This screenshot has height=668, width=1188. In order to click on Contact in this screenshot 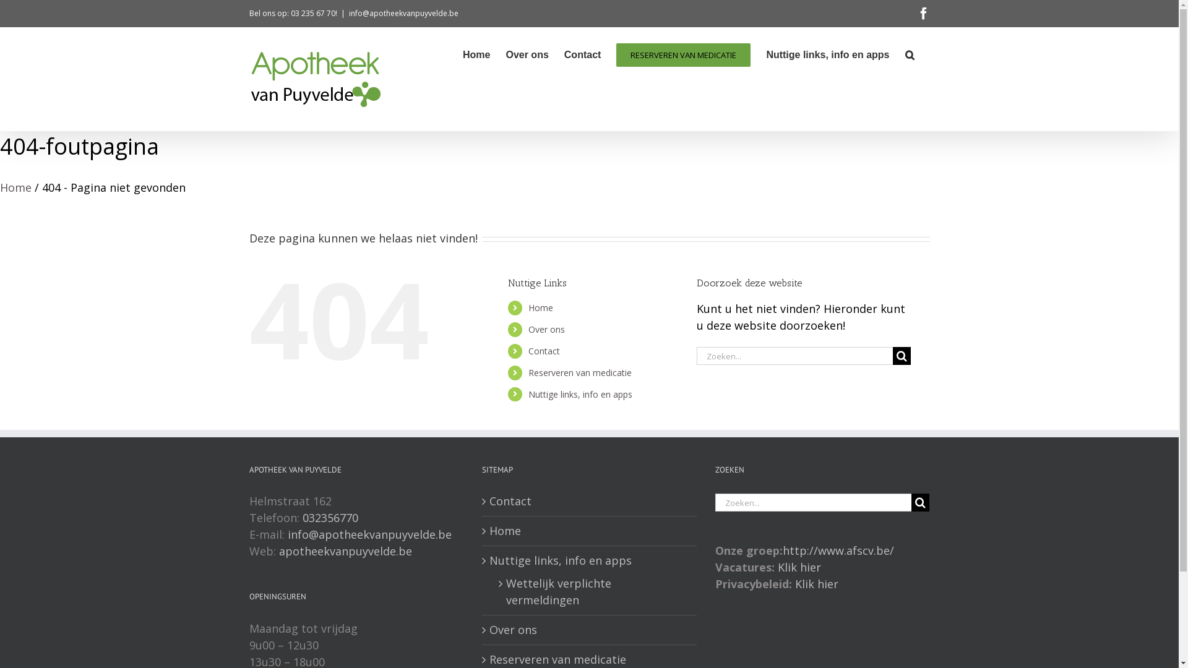, I will do `click(583, 54)`.